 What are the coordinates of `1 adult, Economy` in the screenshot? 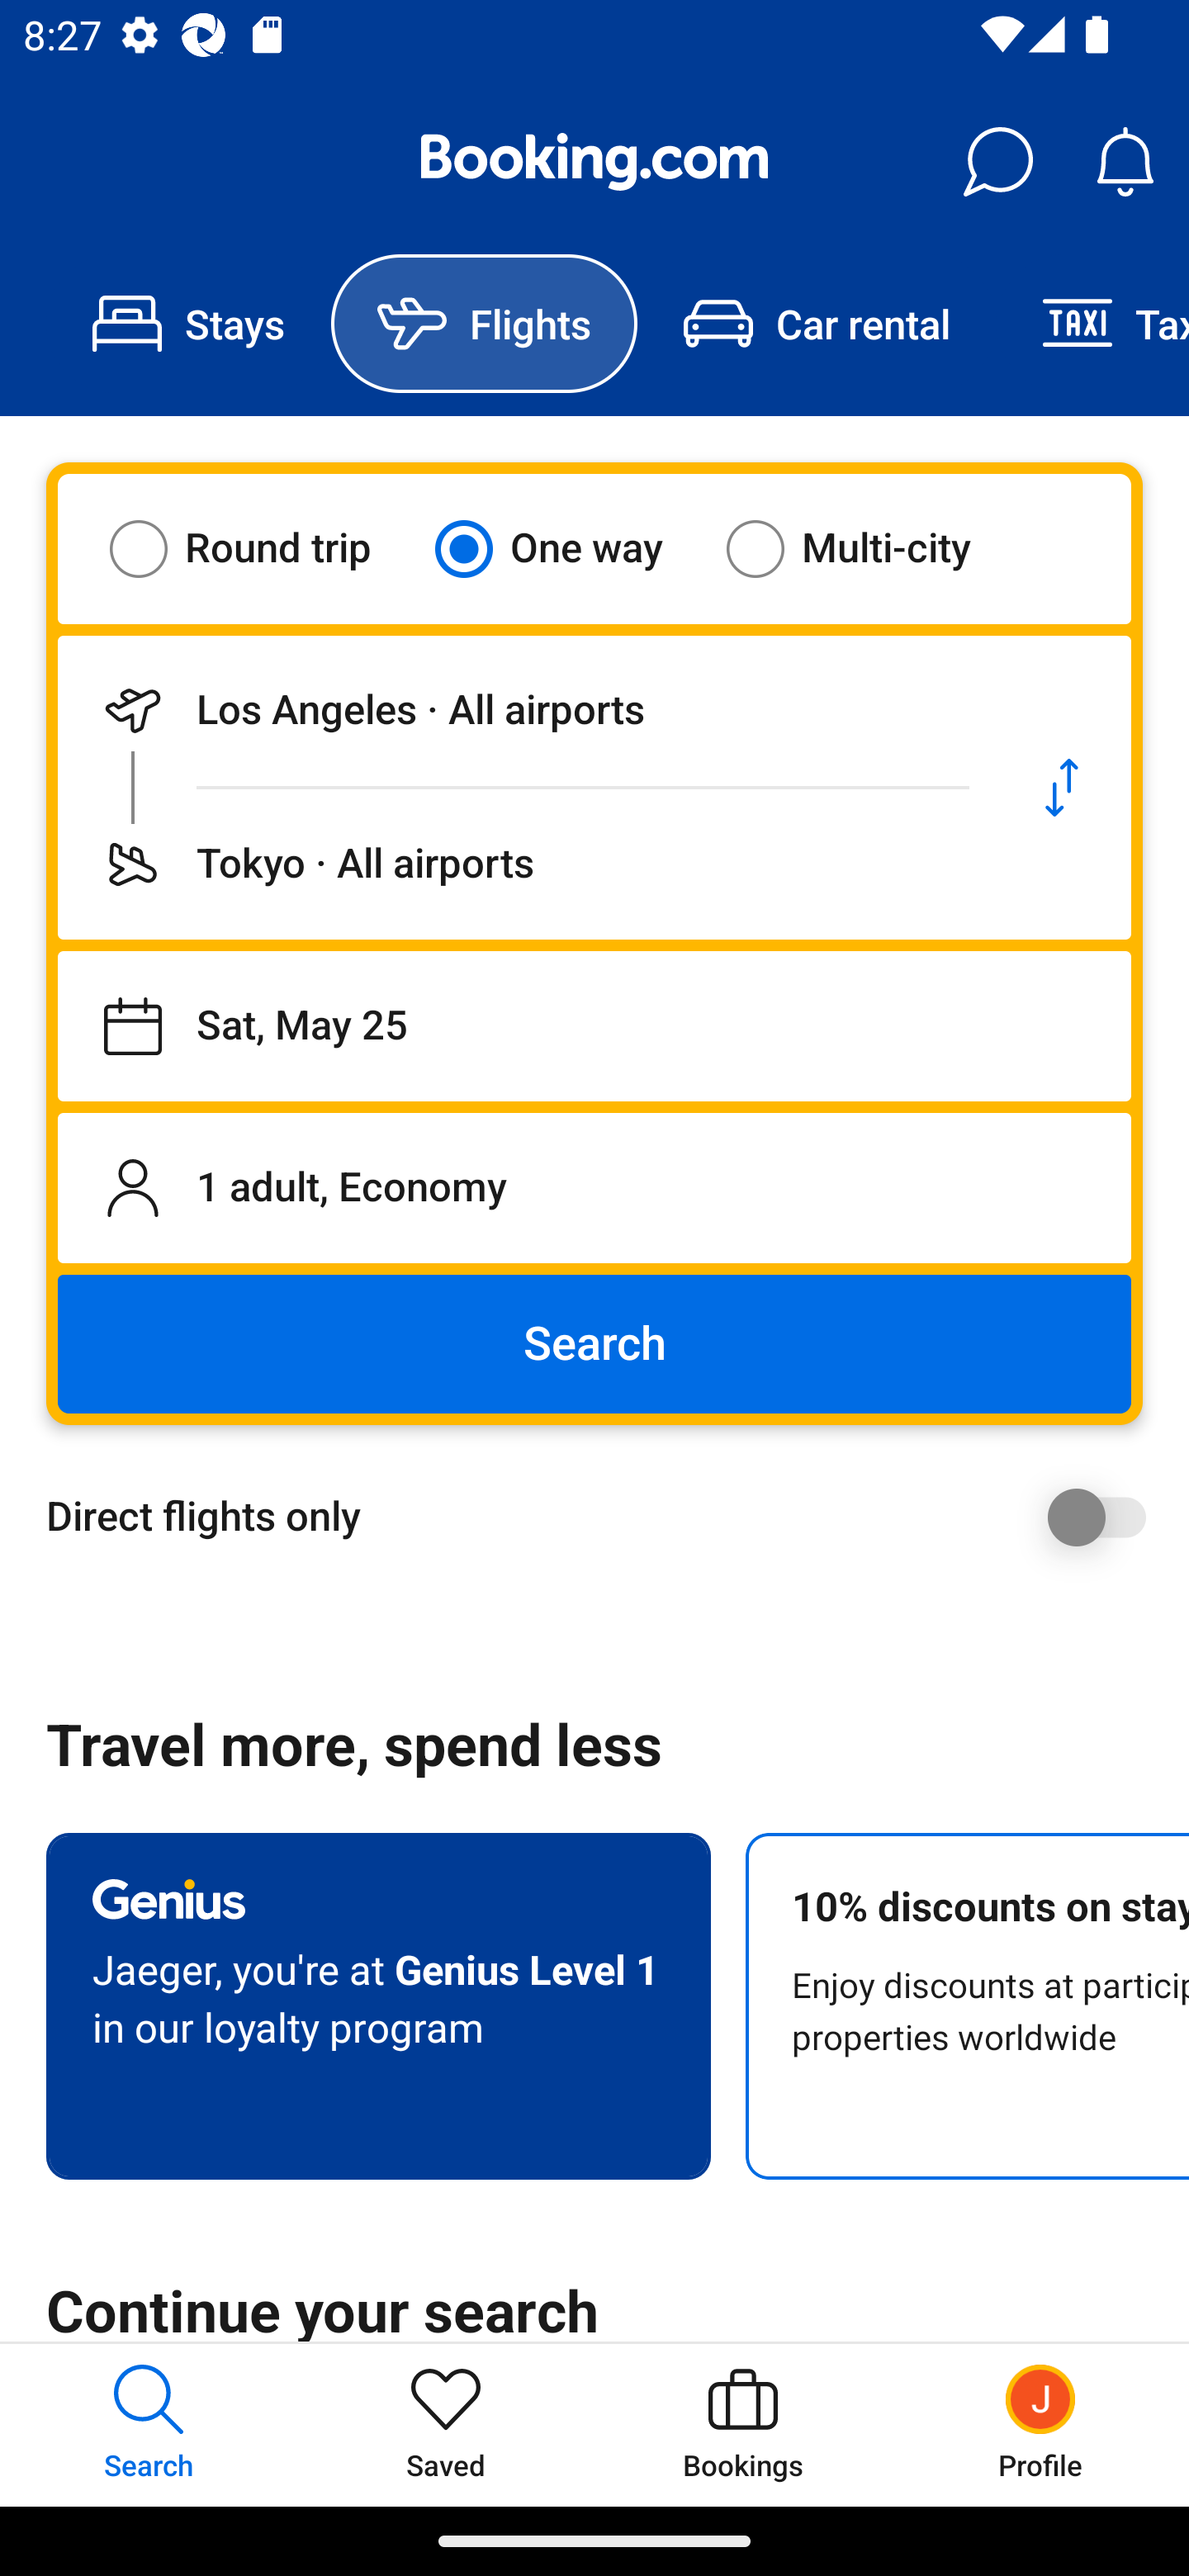 It's located at (594, 1187).